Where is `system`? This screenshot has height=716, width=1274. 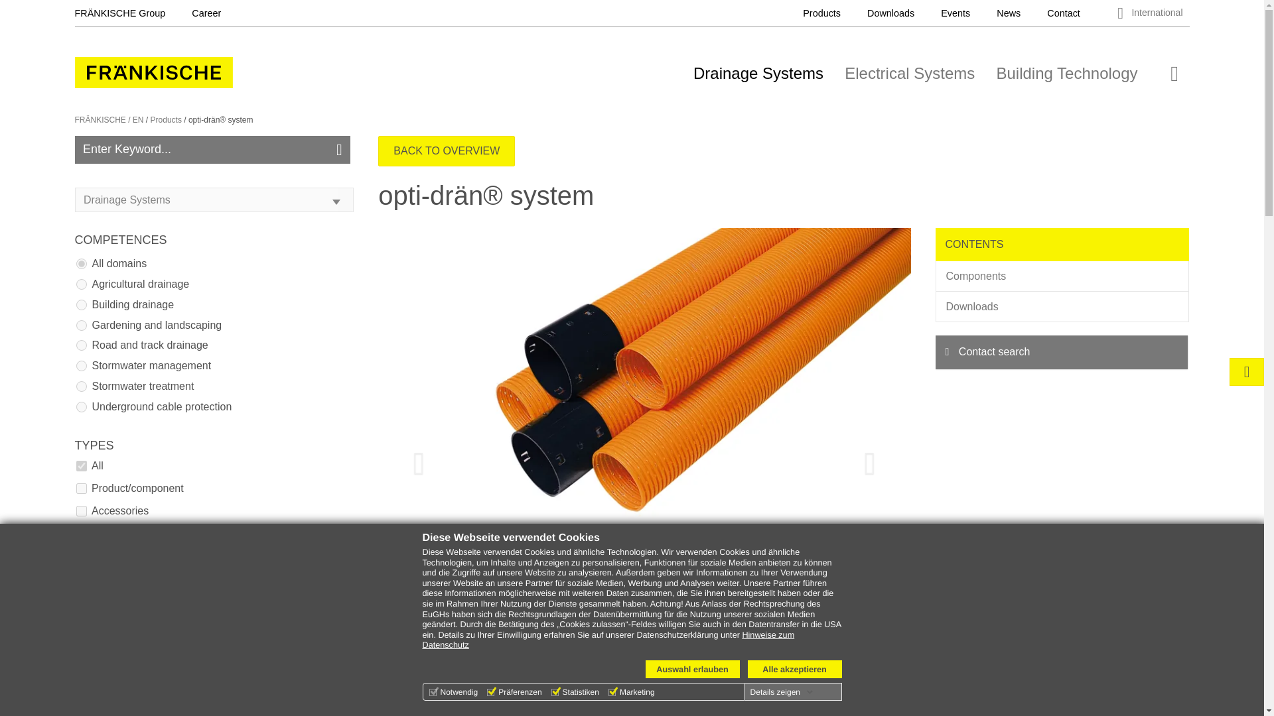
system is located at coordinates (81, 534).